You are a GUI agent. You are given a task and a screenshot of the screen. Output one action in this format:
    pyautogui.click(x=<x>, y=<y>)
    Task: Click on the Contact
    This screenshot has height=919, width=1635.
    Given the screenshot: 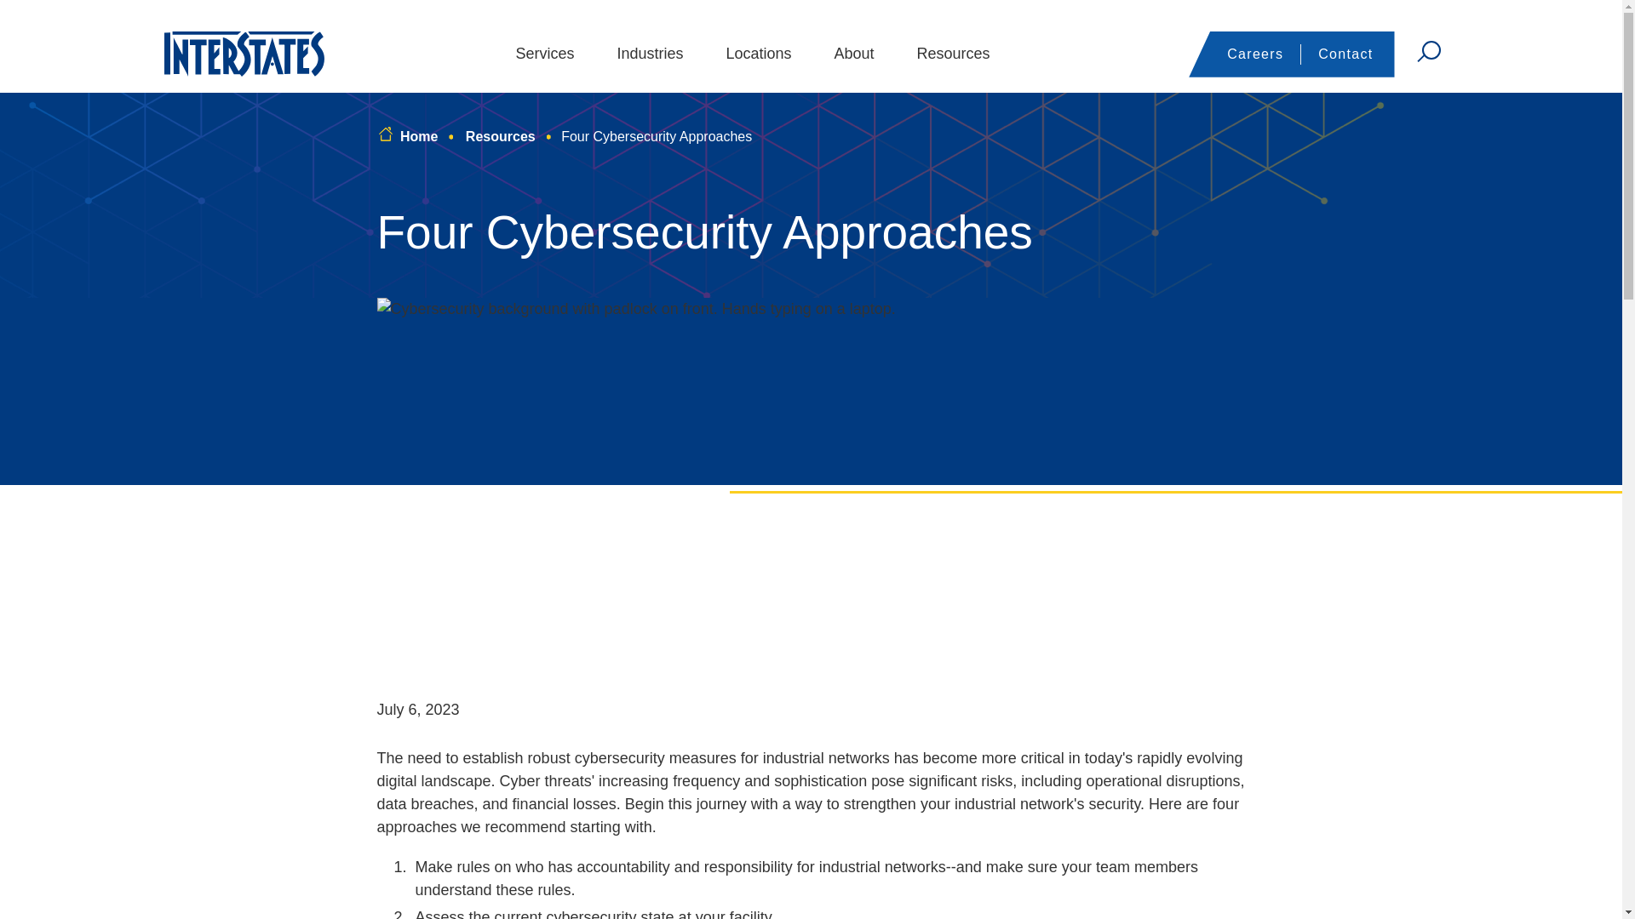 What is the action you would take?
    pyautogui.click(x=1345, y=54)
    